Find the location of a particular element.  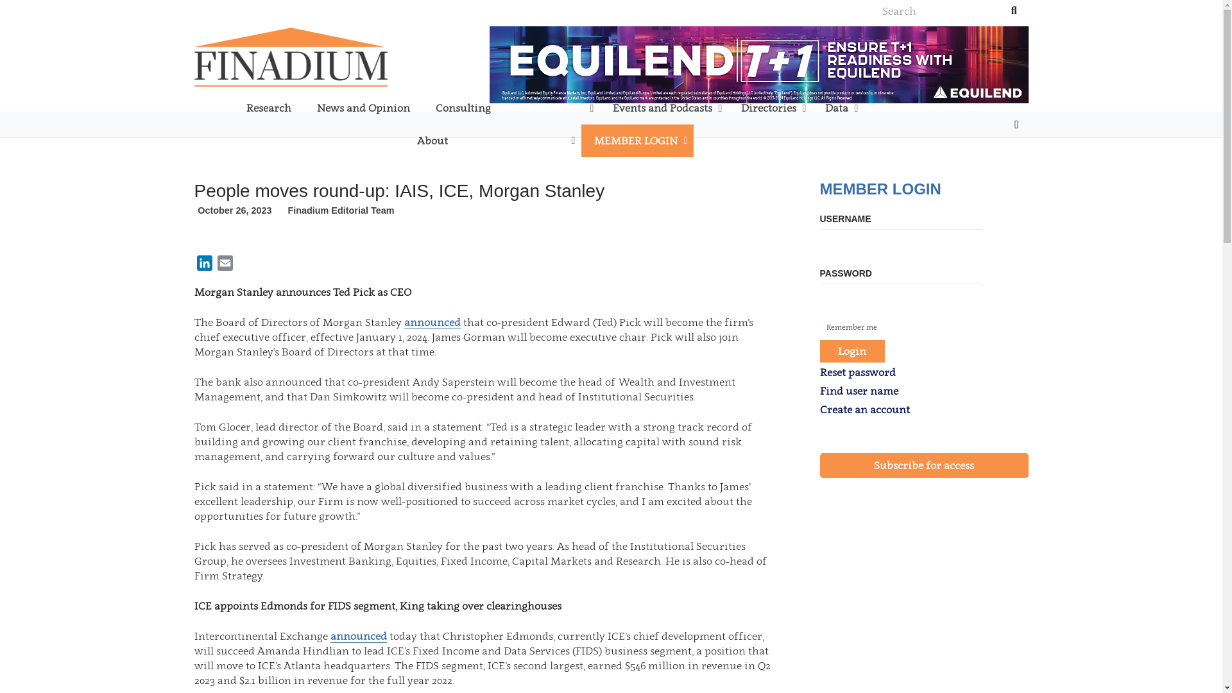

Events and Podcasts is located at coordinates (663, 108).